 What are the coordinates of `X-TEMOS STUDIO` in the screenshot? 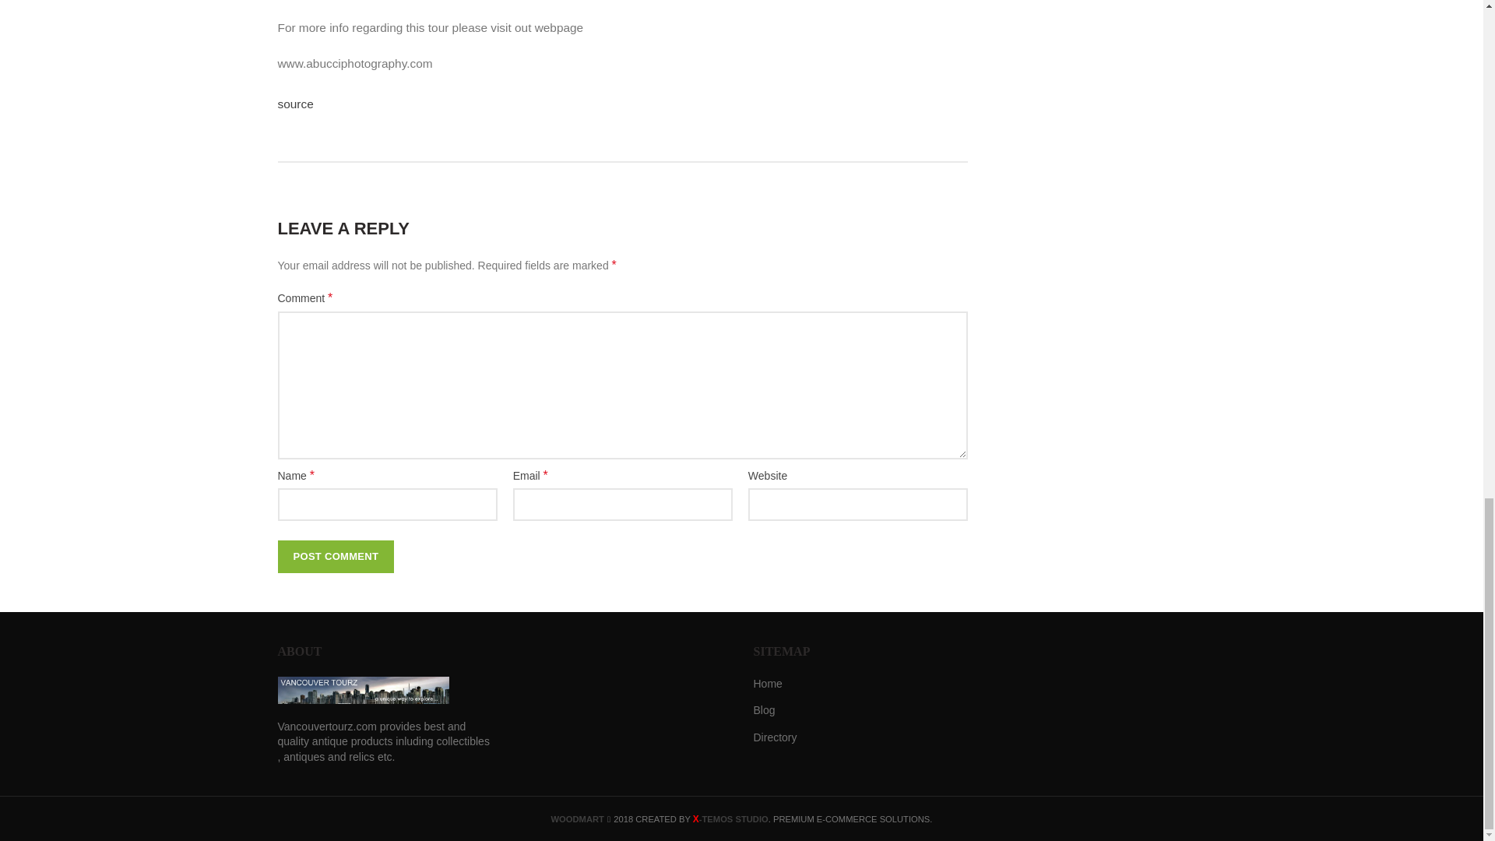 It's located at (730, 819).